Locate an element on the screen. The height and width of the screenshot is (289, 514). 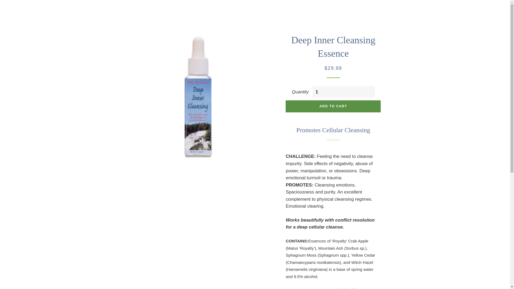
ADD TO CART is located at coordinates (333, 106).